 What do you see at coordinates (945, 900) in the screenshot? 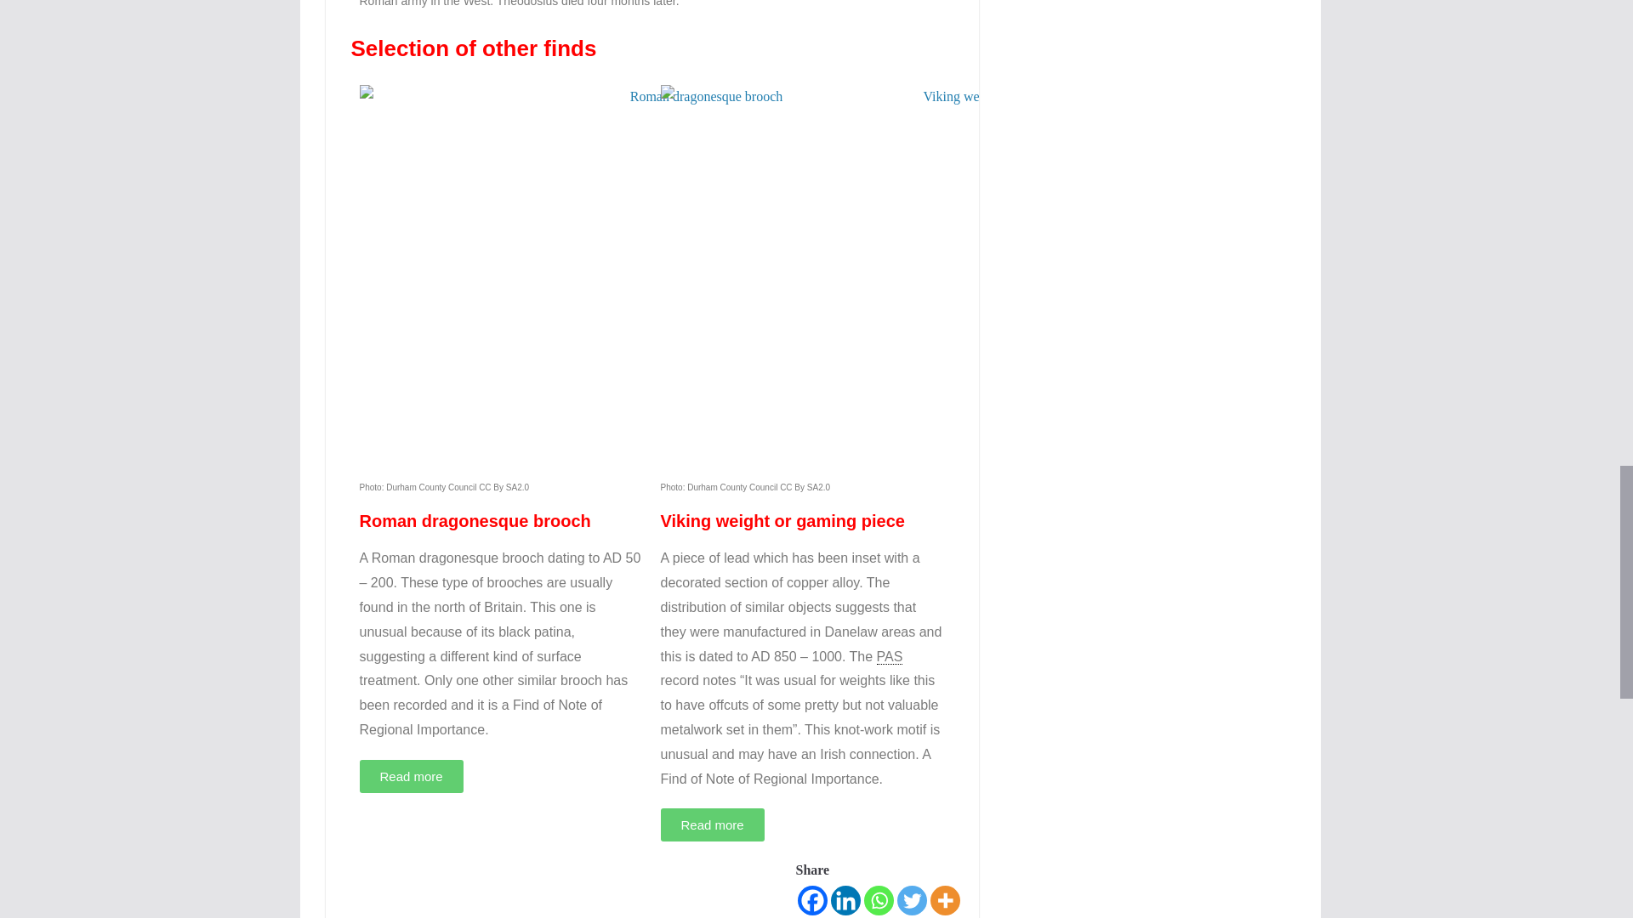
I see `More` at bounding box center [945, 900].